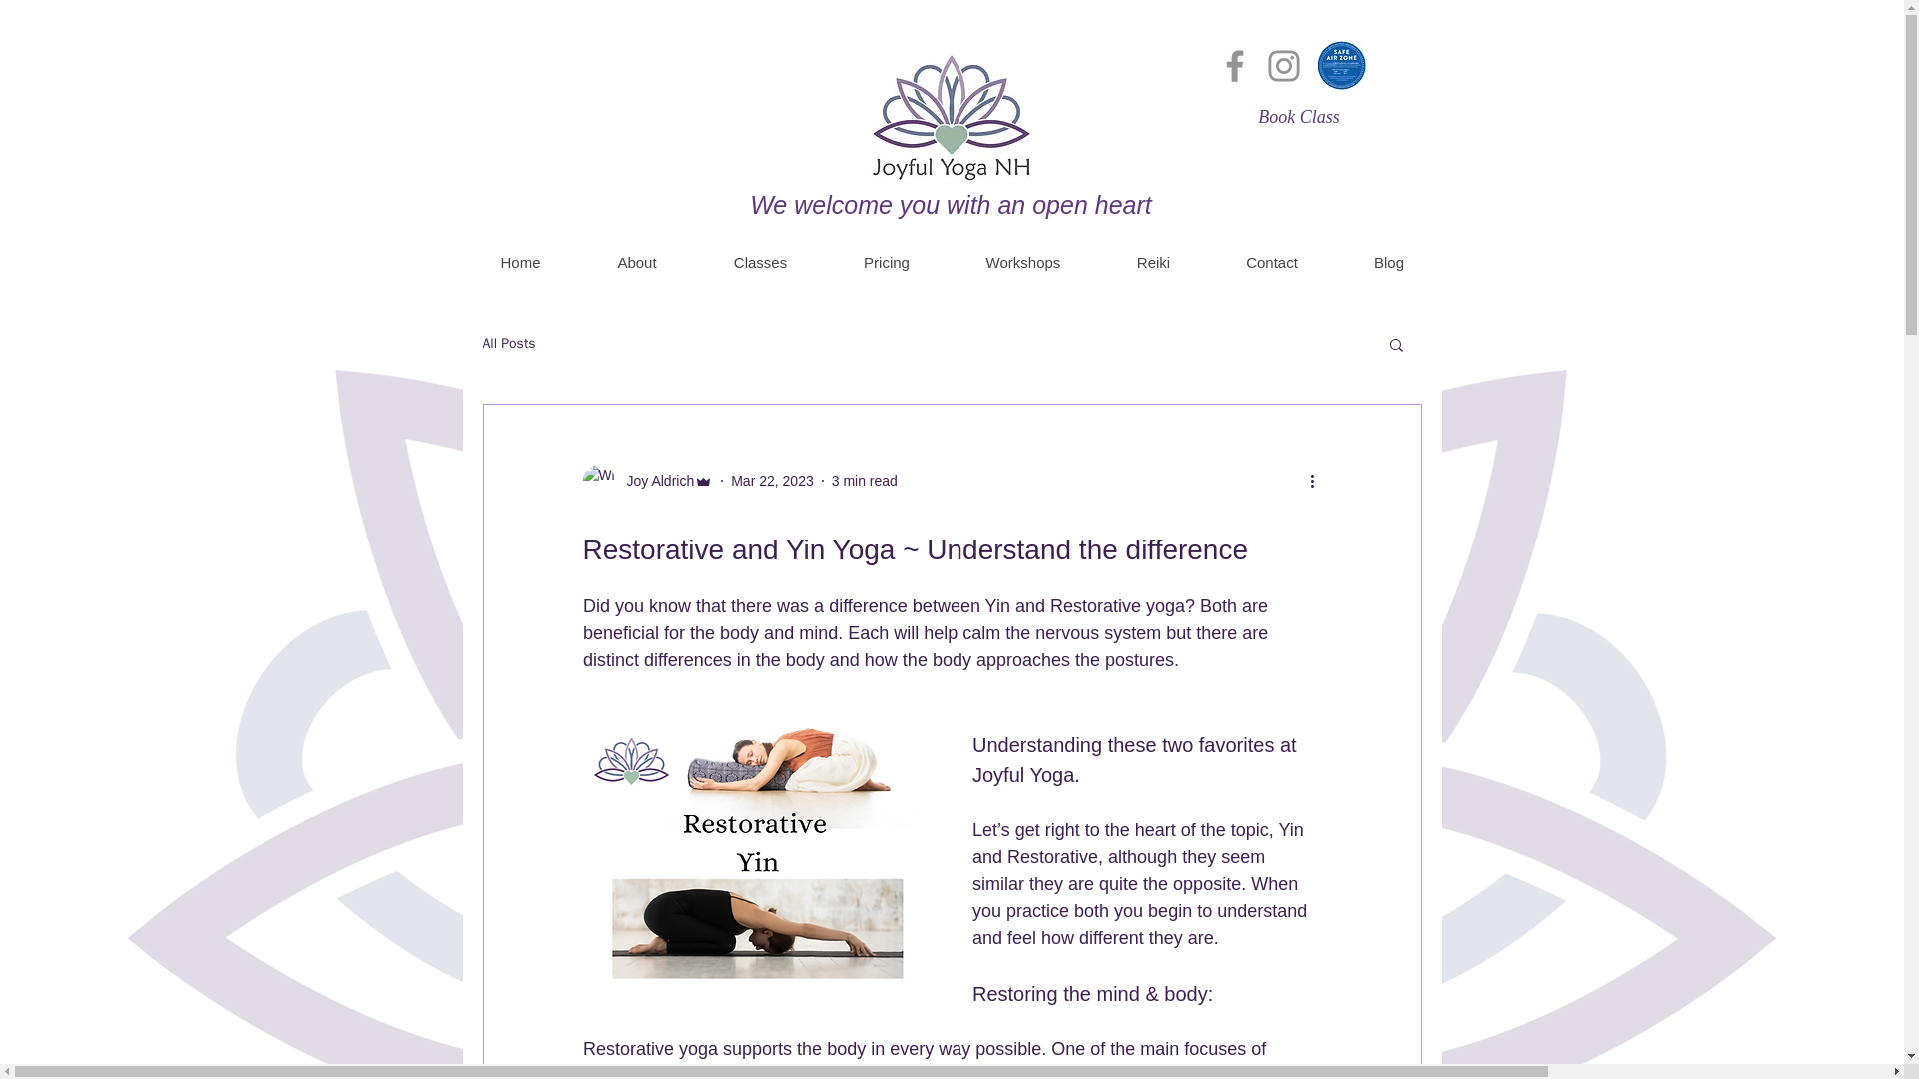  Describe the element at coordinates (646, 480) in the screenshot. I see `Joy Aldrich` at that location.